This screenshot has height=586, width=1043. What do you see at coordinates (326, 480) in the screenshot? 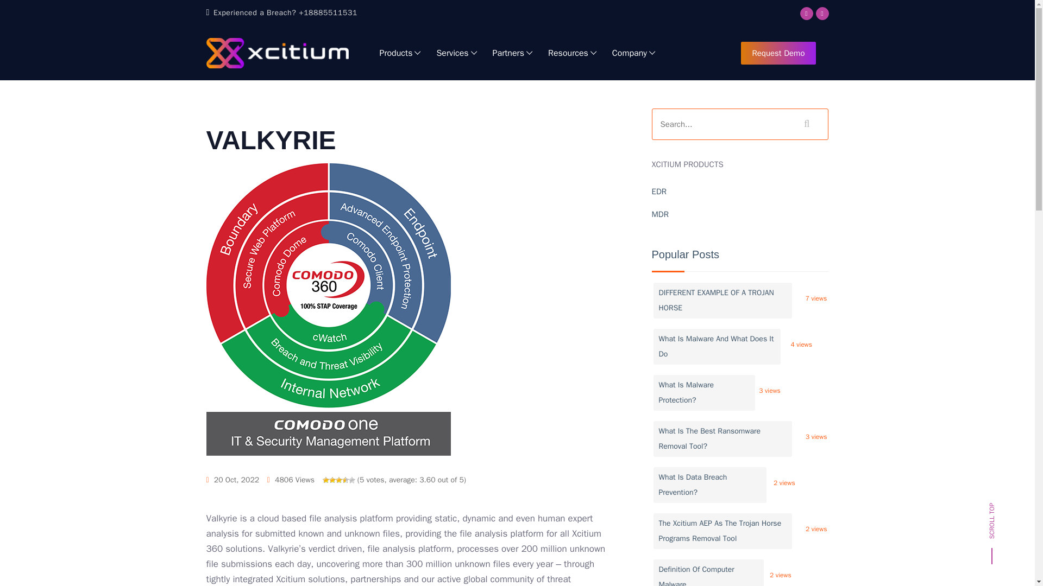
I see `1 Star` at bounding box center [326, 480].